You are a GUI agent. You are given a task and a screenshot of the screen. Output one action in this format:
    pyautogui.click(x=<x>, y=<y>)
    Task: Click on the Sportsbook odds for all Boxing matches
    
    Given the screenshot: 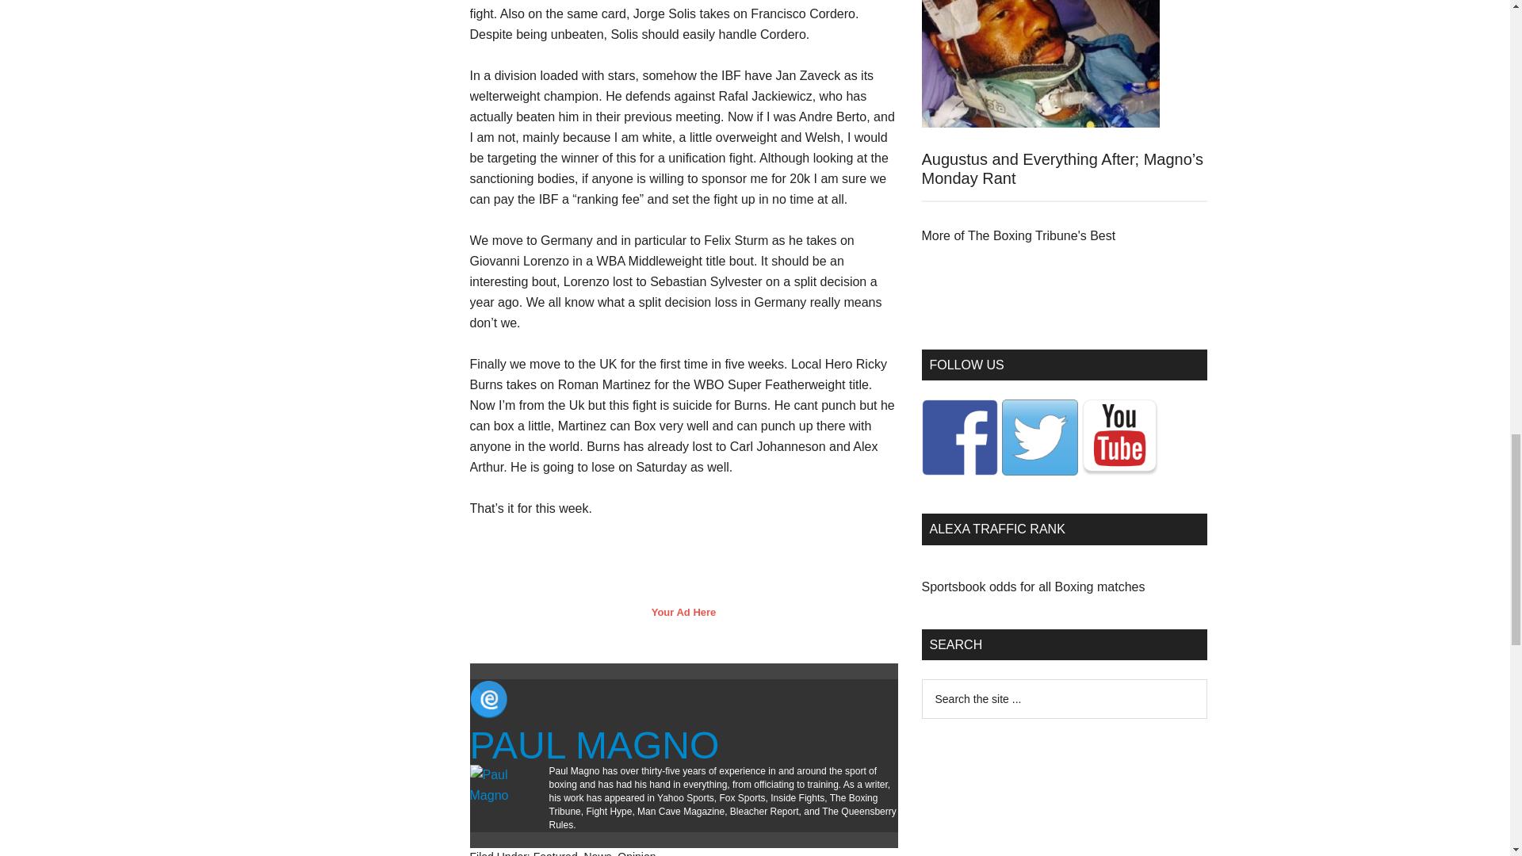 What is the action you would take?
    pyautogui.click(x=1032, y=587)
    